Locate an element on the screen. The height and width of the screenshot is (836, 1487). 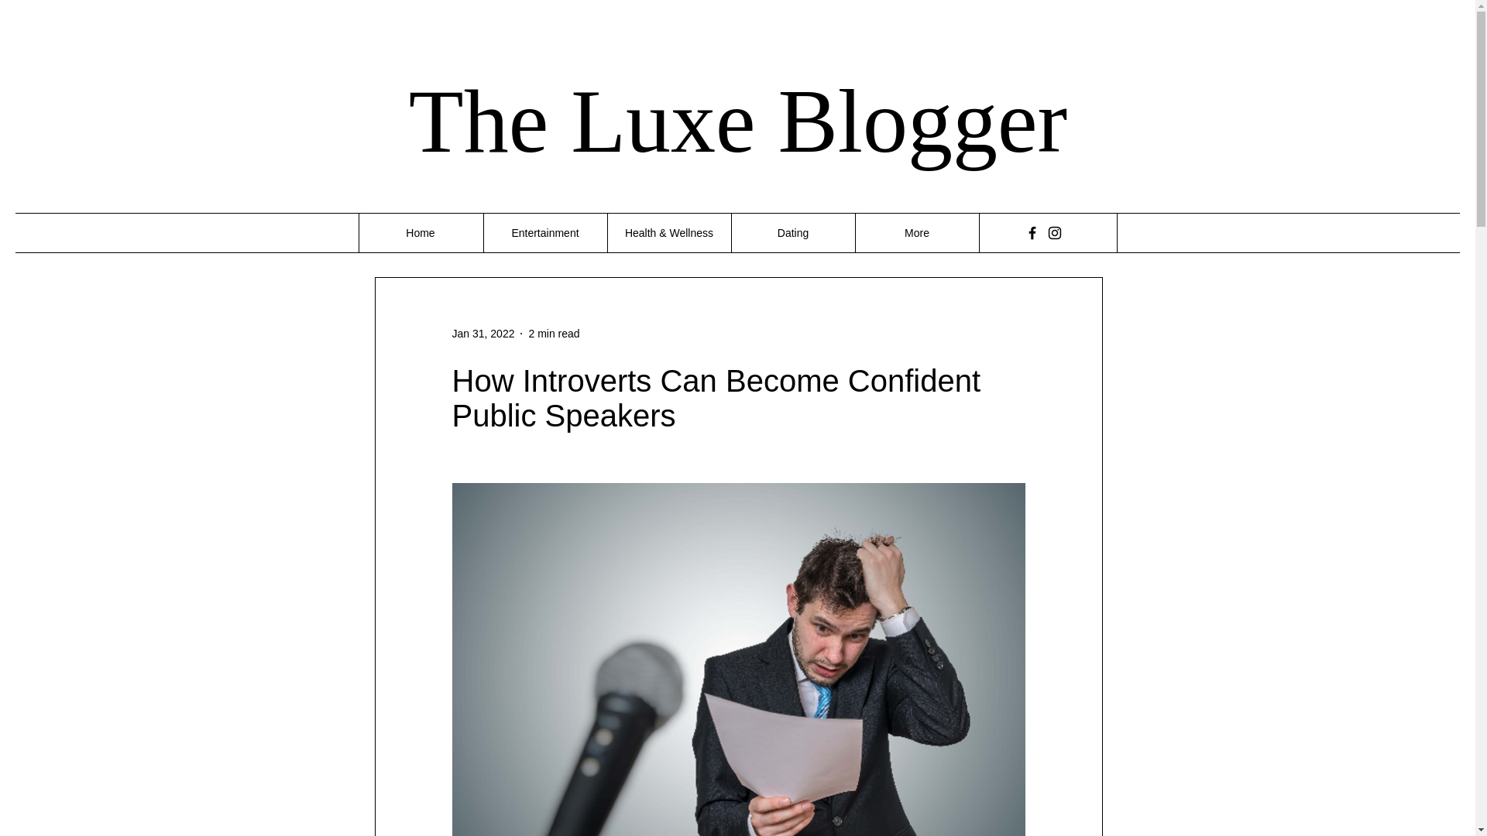
Entertainment is located at coordinates (545, 233).